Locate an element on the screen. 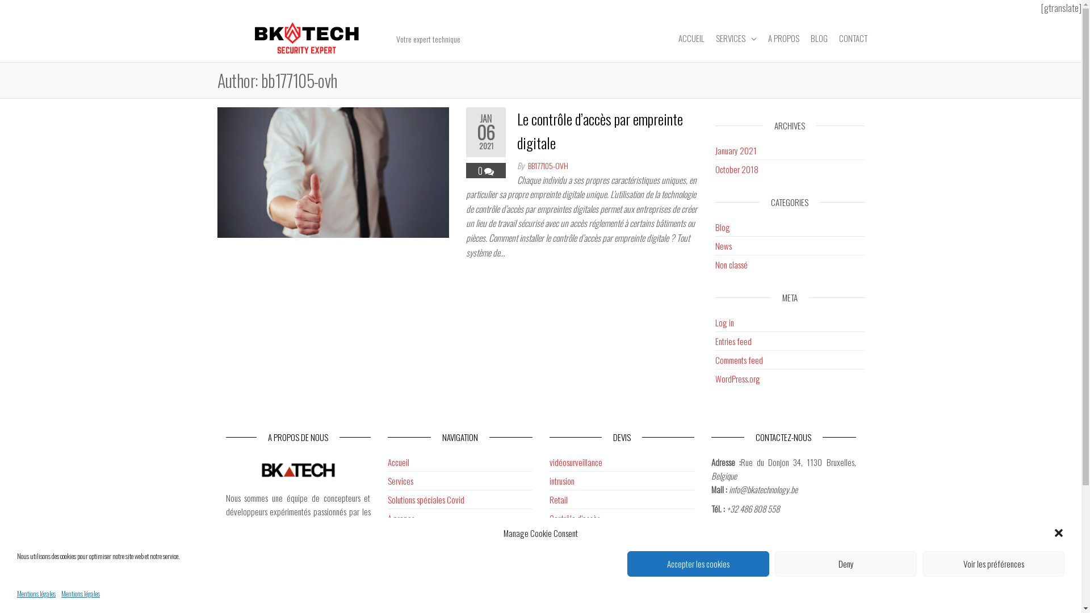 This screenshot has height=613, width=1090. Facebook is located at coordinates (726, 528).